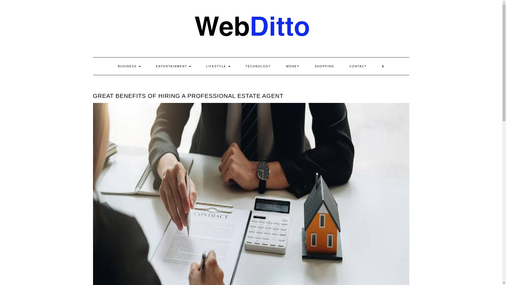  Describe the element at coordinates (324, 66) in the screenshot. I see `SHOPPING` at that location.